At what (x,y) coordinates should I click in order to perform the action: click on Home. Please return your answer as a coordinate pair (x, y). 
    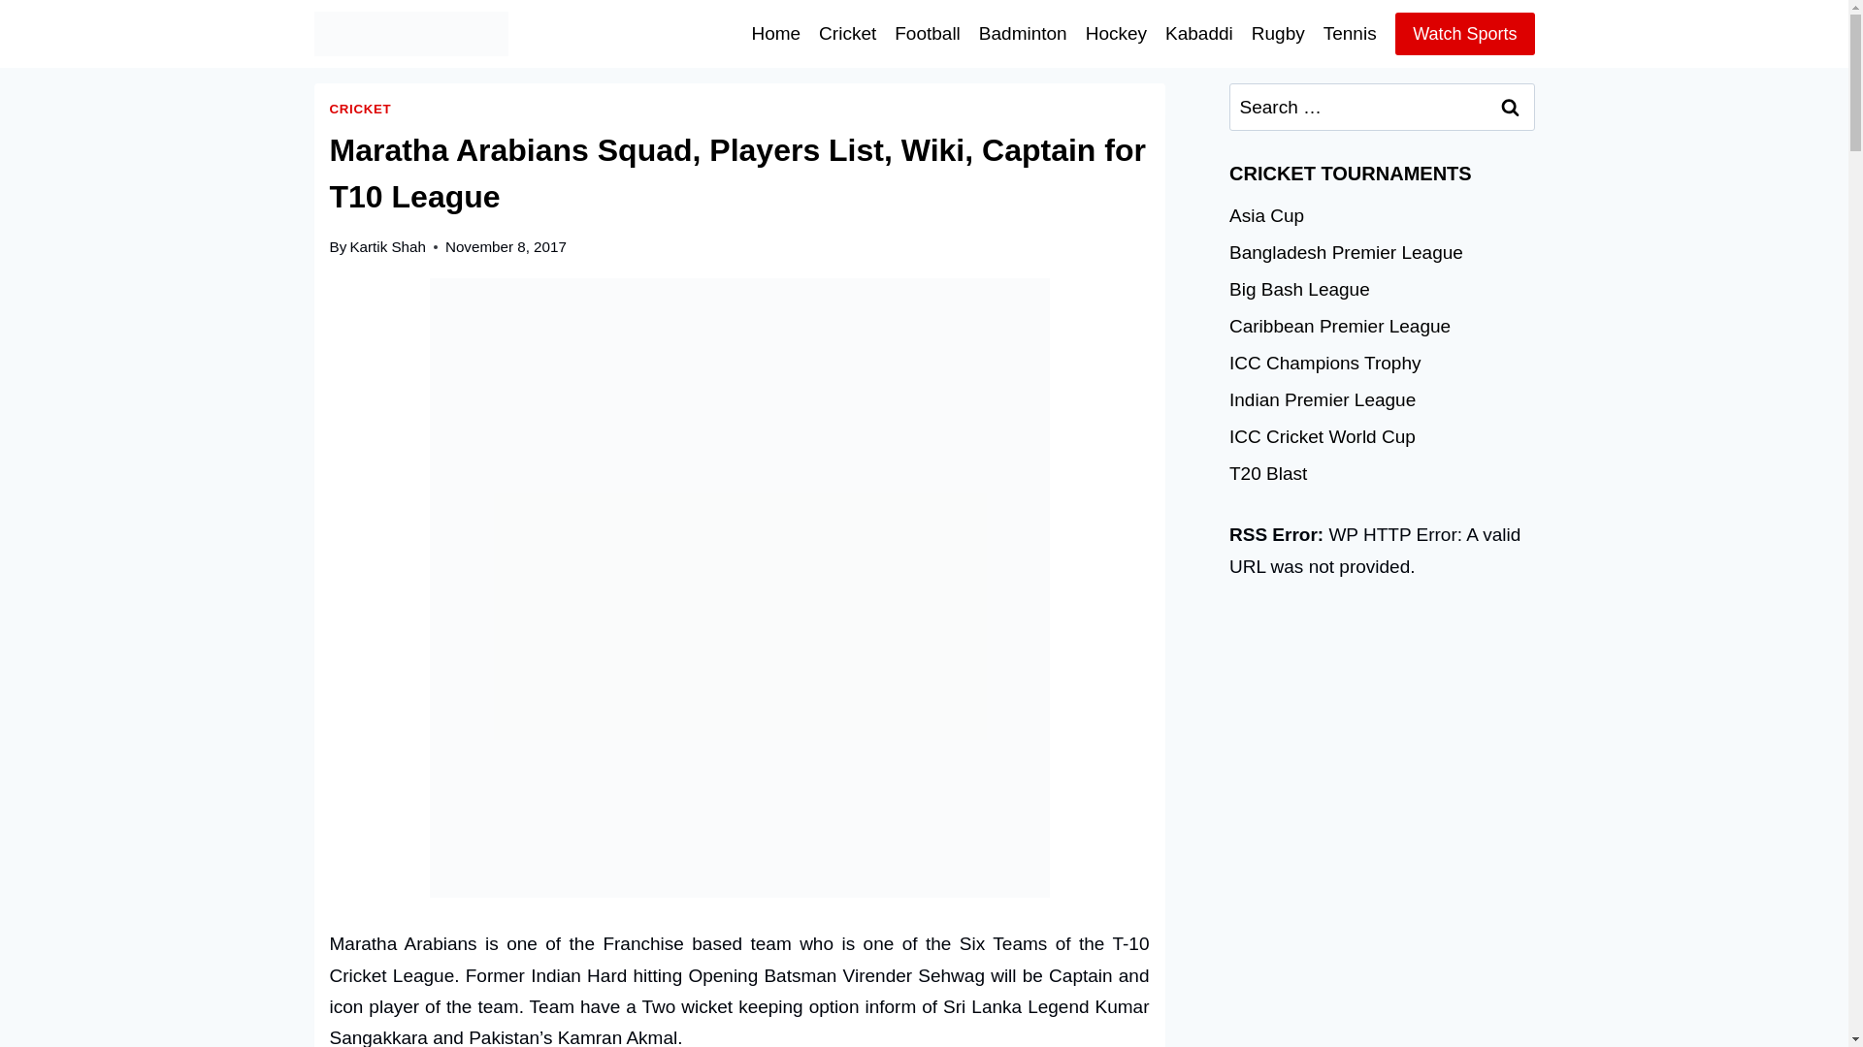
    Looking at the image, I should click on (776, 33).